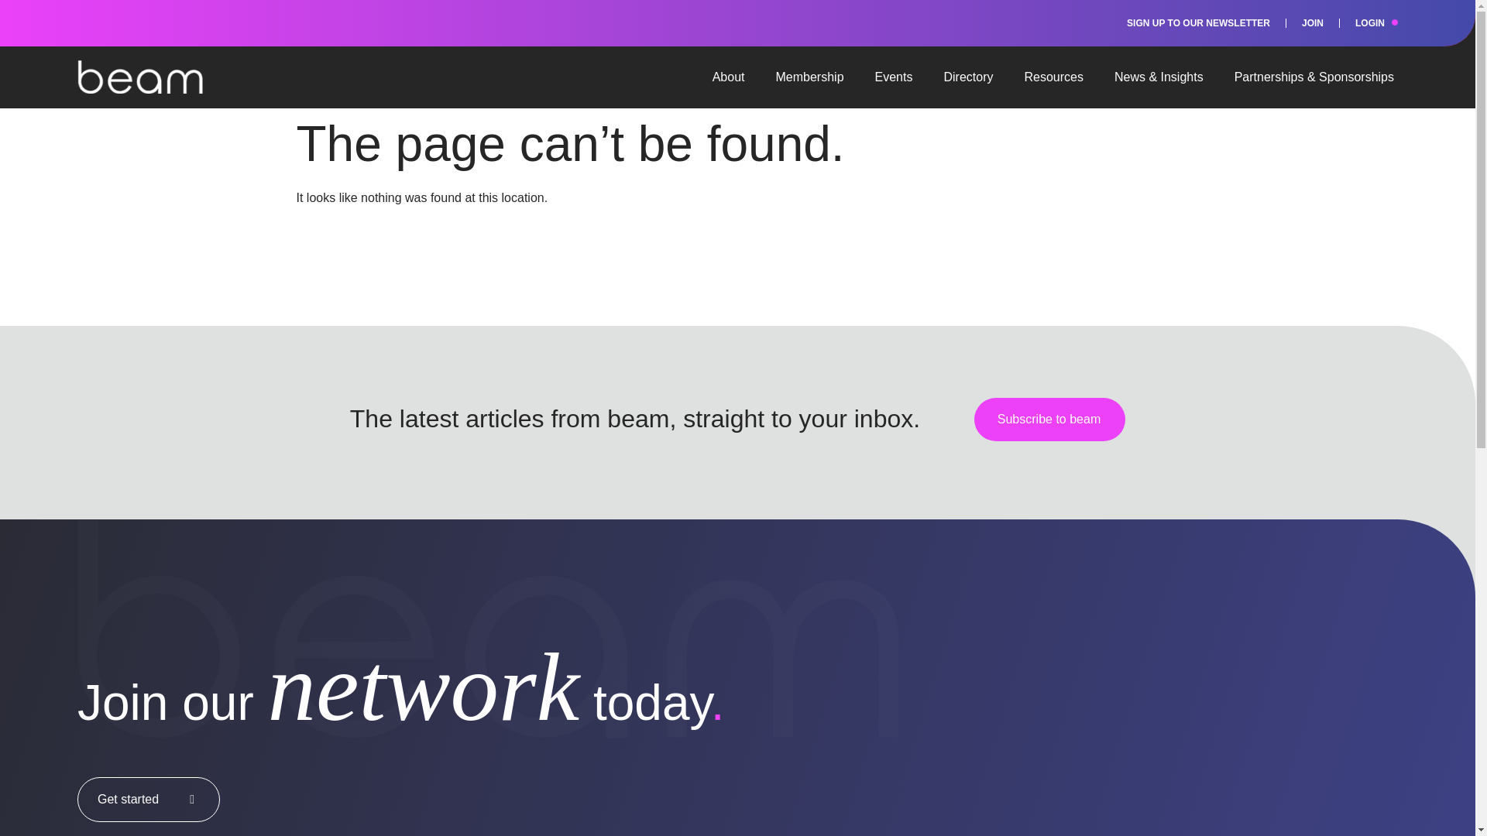 This screenshot has height=836, width=1487. I want to click on Directory, so click(968, 77).